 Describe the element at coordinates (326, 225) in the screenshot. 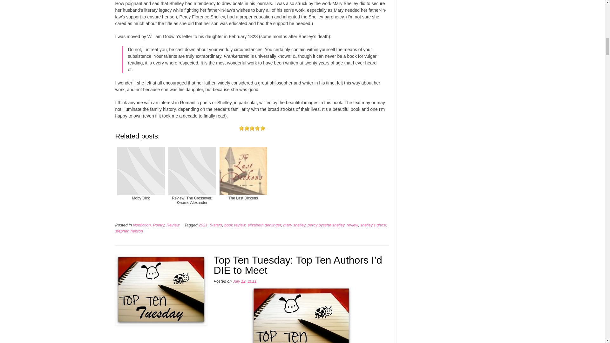

I see `percy bysshe shelley` at that location.